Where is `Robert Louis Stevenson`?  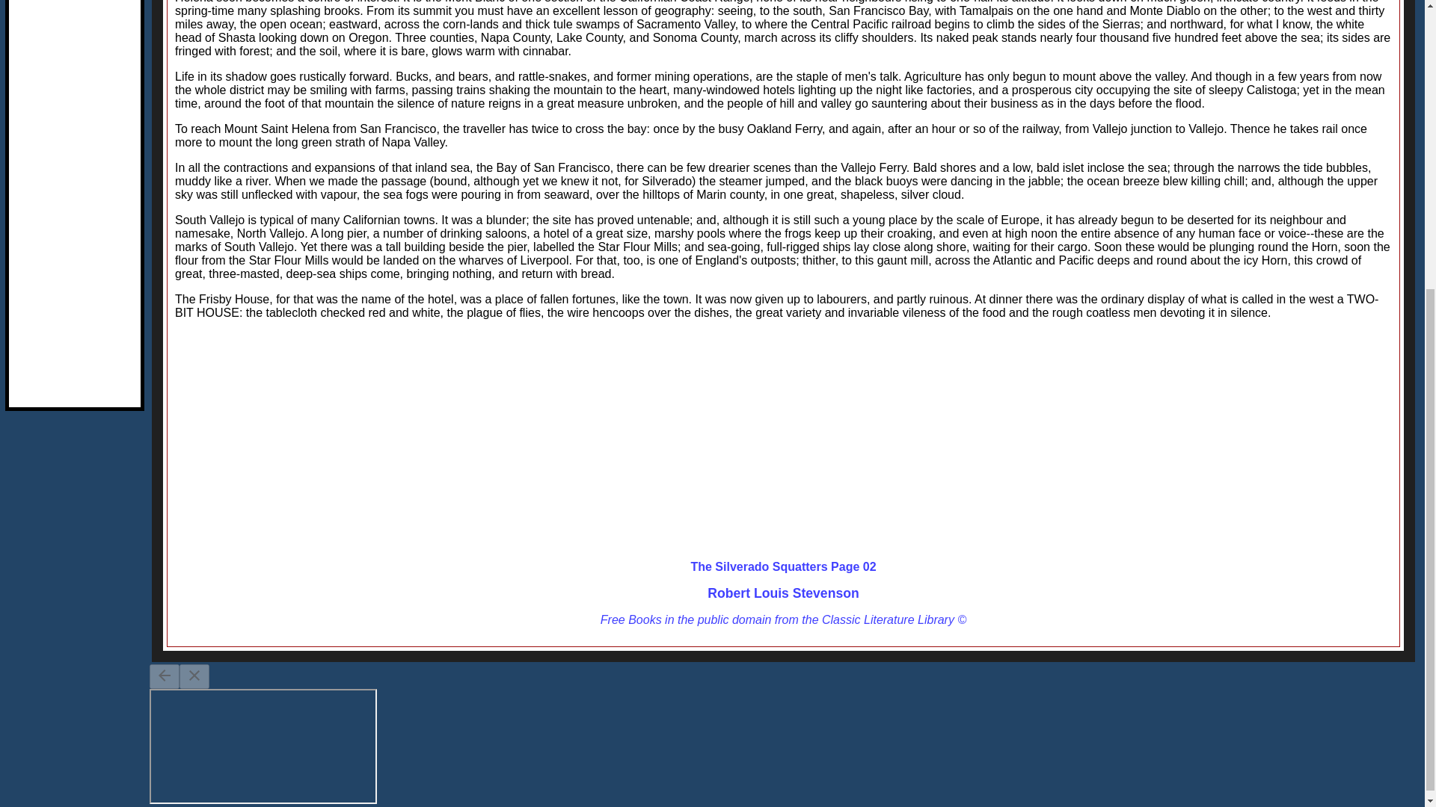
Robert Louis Stevenson is located at coordinates (783, 593).